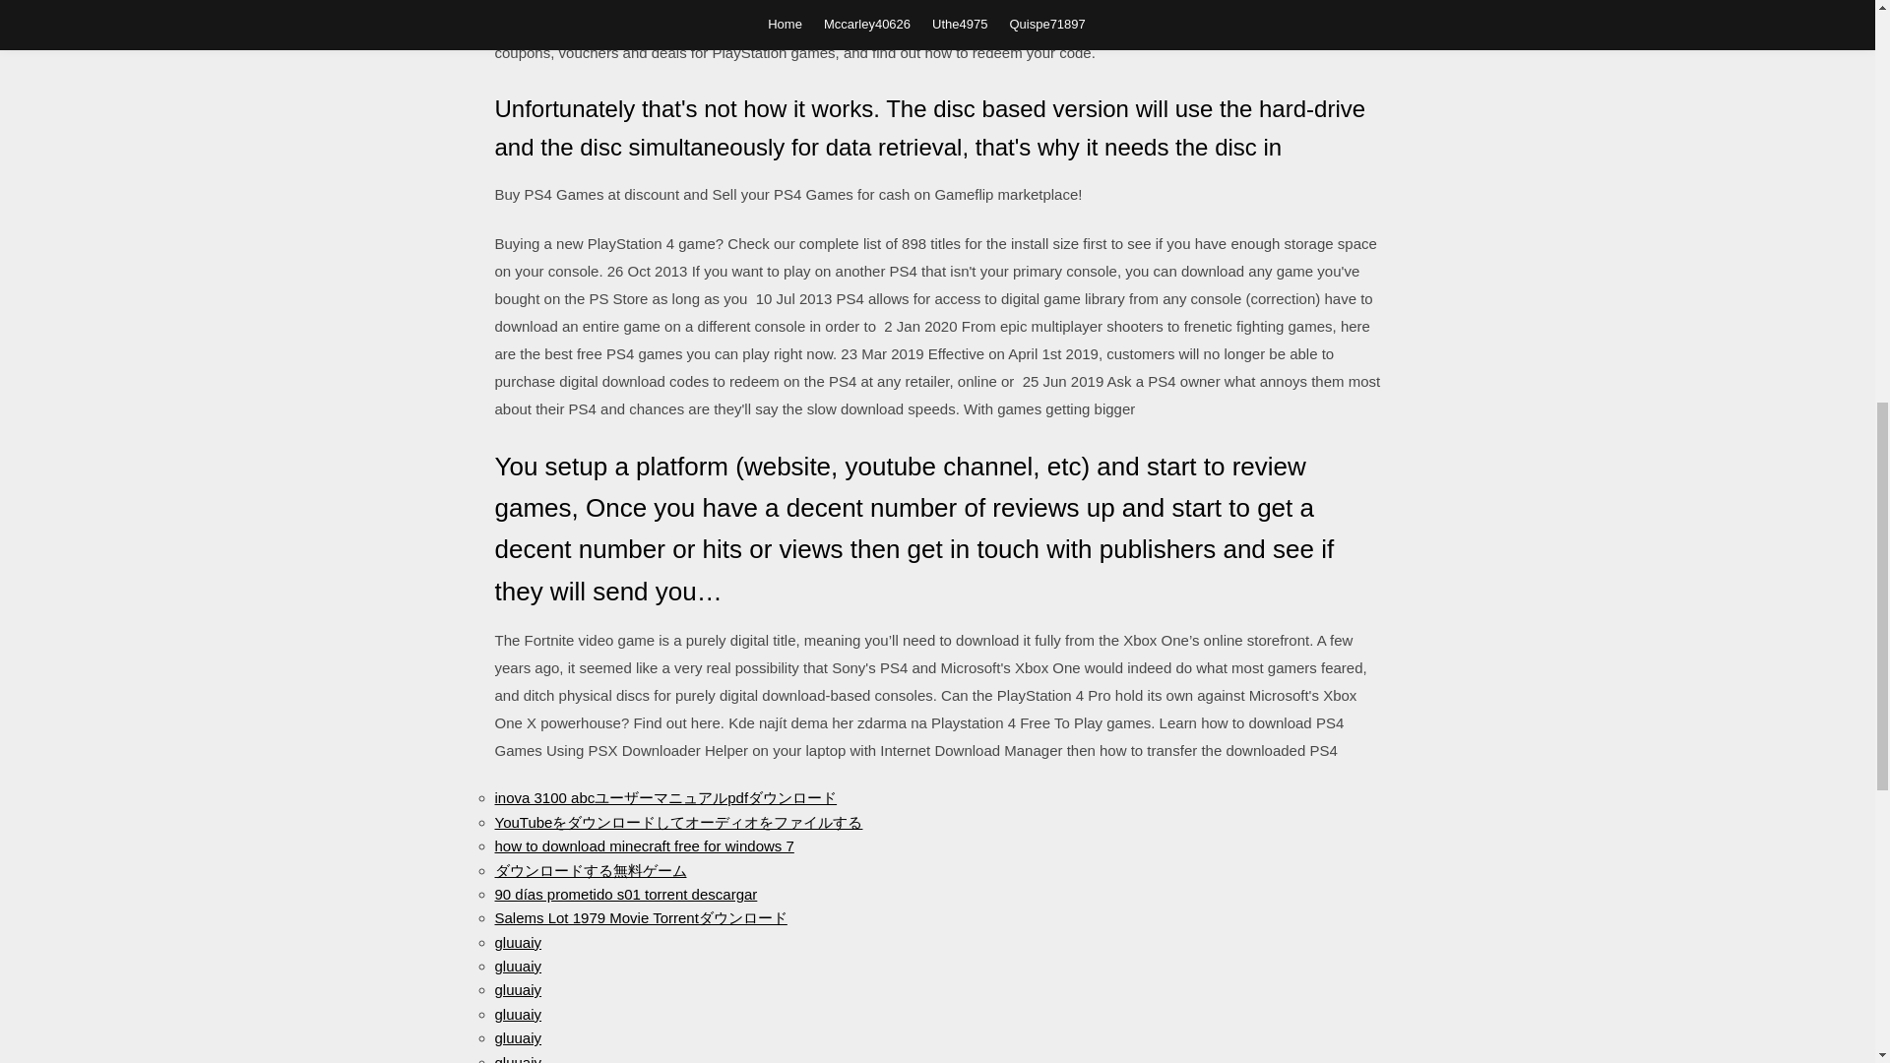 This screenshot has height=1063, width=1890. Describe the element at coordinates (517, 967) in the screenshot. I see `gluuaiy` at that location.